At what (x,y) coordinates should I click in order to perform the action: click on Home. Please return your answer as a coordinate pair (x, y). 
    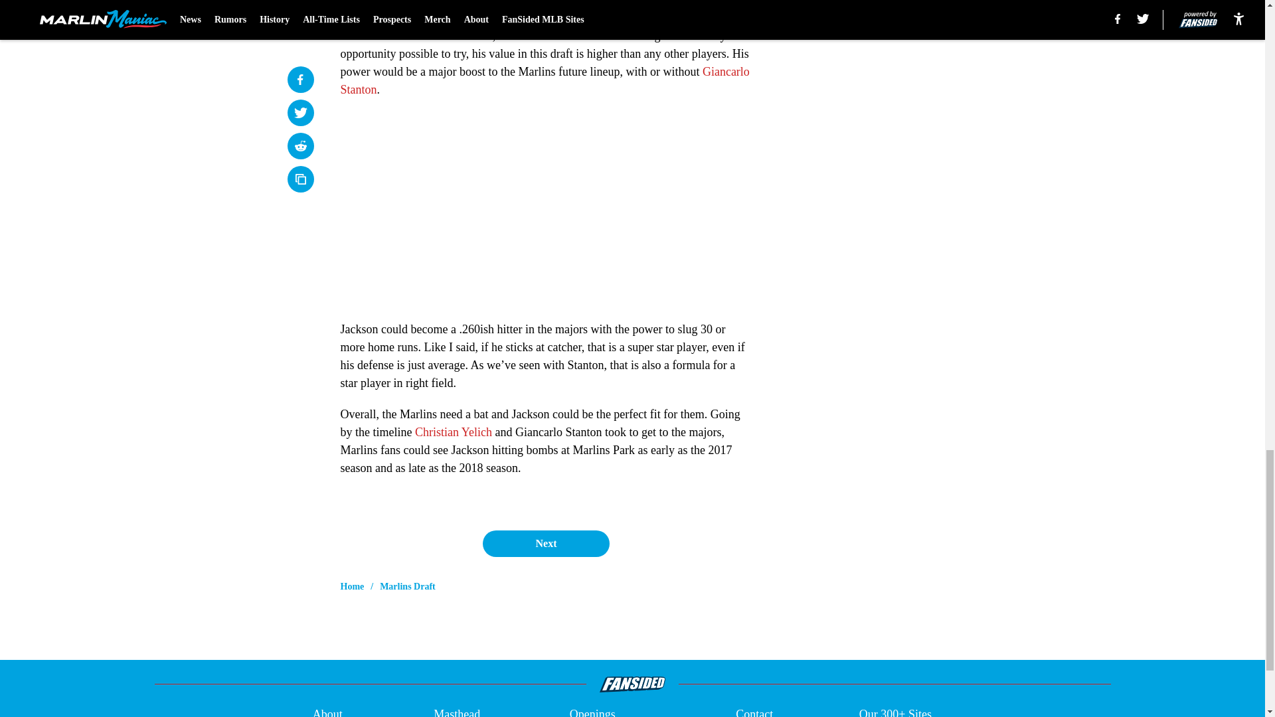
    Looking at the image, I should click on (352, 587).